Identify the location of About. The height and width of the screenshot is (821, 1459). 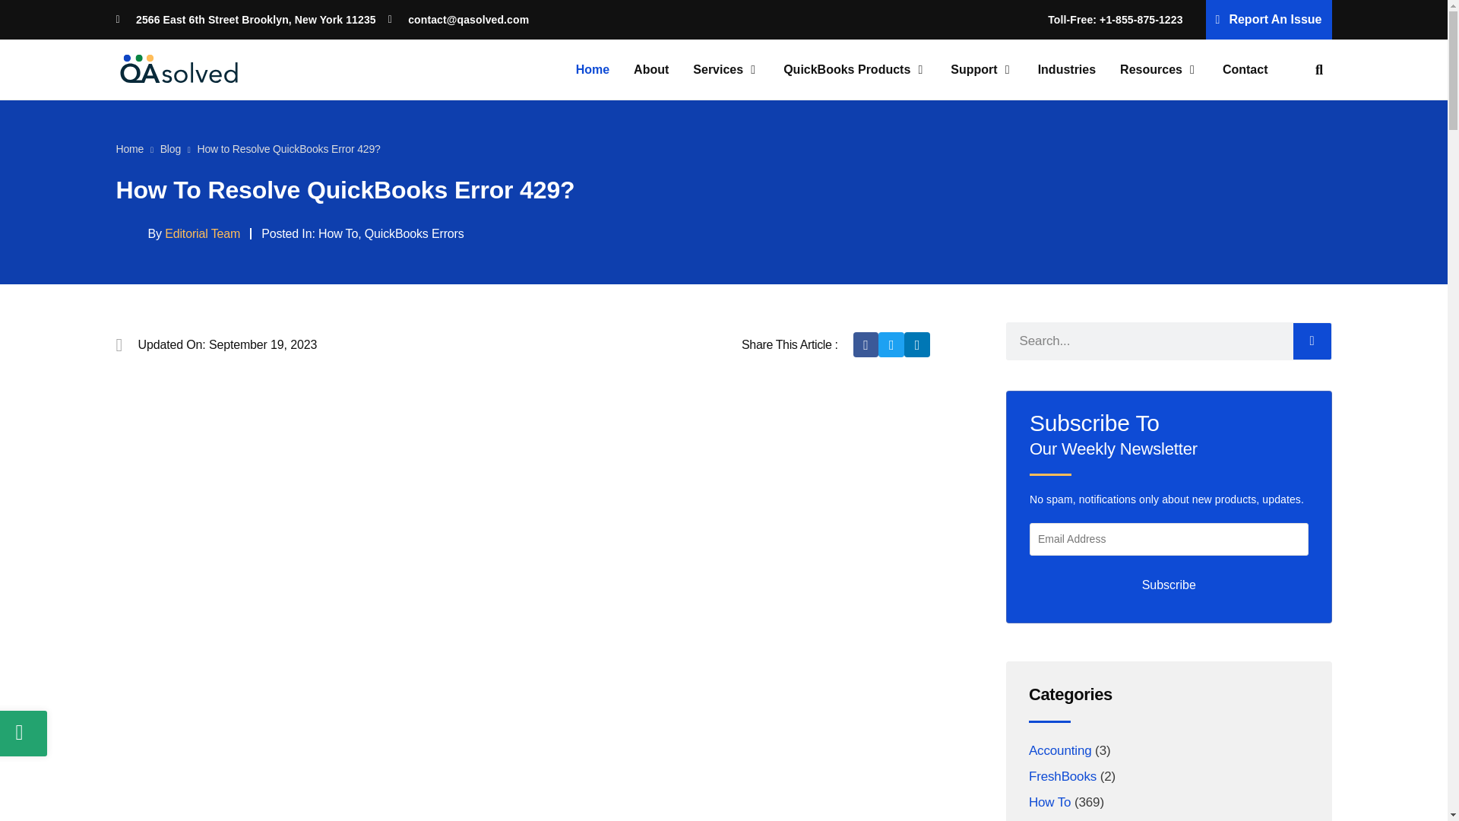
(650, 70).